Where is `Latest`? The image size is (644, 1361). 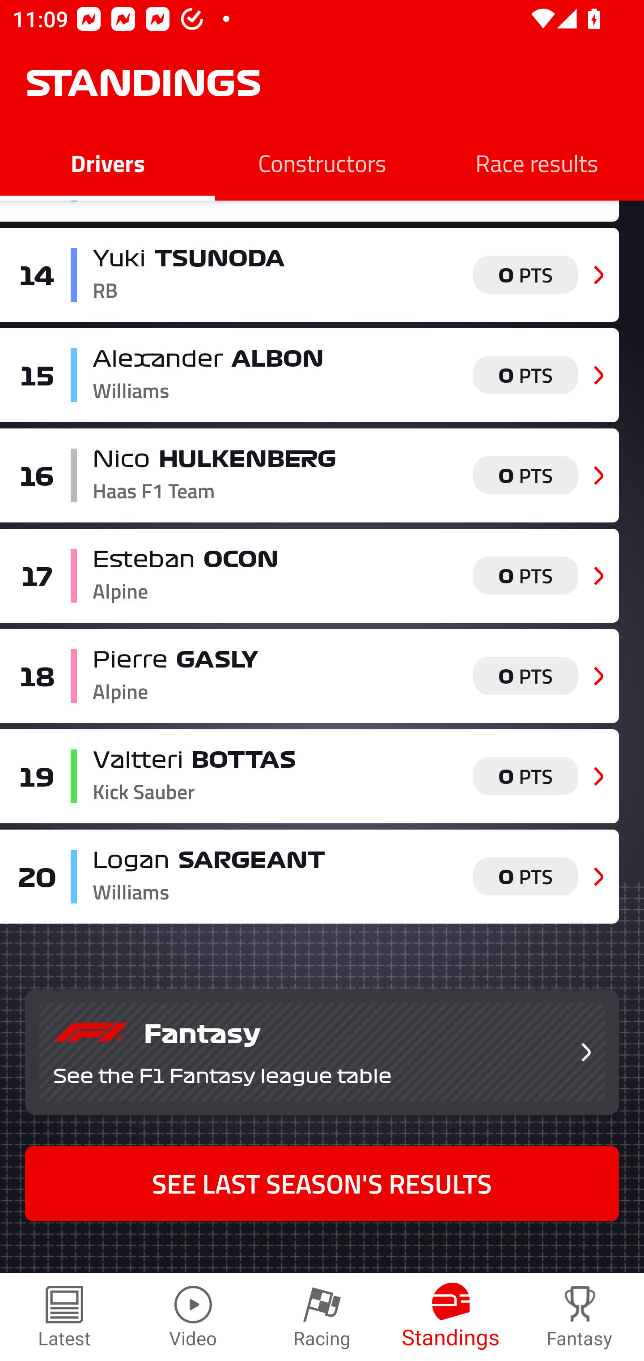 Latest is located at coordinates (64, 1317).